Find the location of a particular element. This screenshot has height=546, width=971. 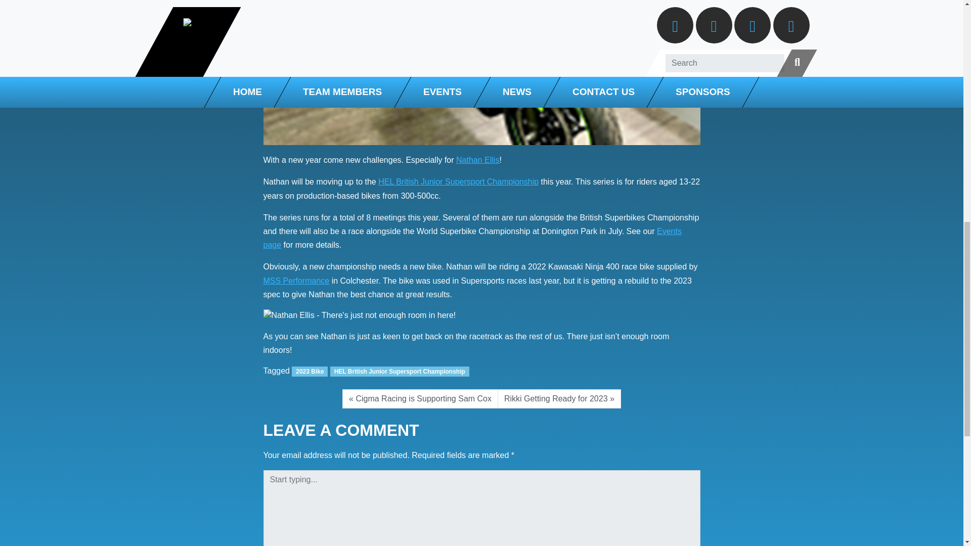

MSS Performance is located at coordinates (296, 280).